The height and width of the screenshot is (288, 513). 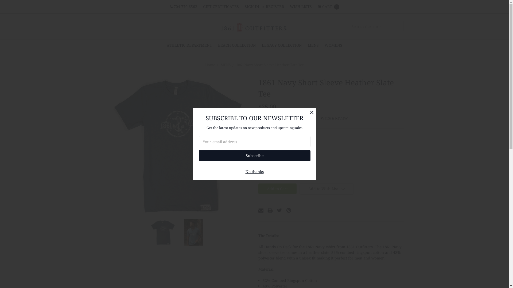 What do you see at coordinates (282, 45) in the screenshot?
I see `LEGACY COLLECTION` at bounding box center [282, 45].